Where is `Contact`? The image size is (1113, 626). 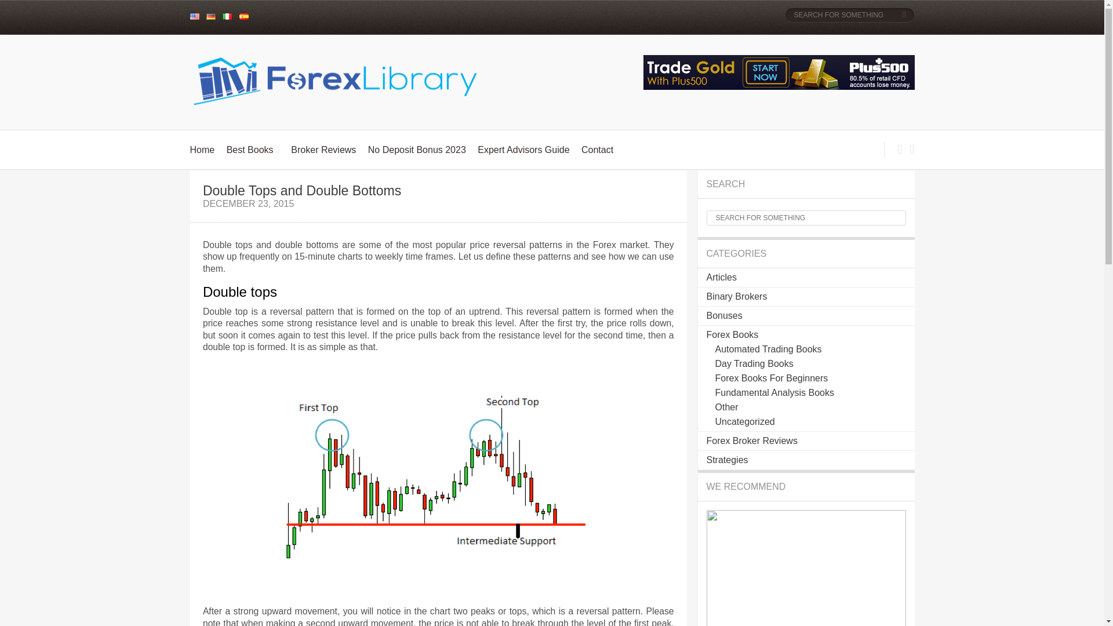
Contact is located at coordinates (597, 150).